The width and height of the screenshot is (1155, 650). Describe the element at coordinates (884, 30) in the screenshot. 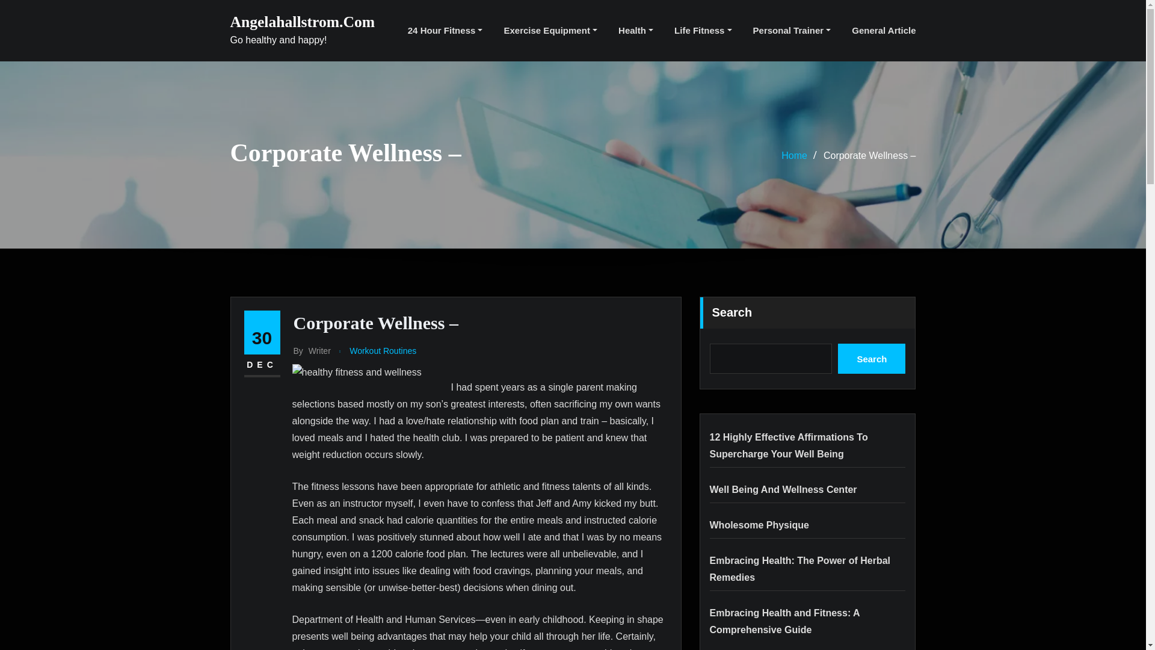

I see `General Article` at that location.